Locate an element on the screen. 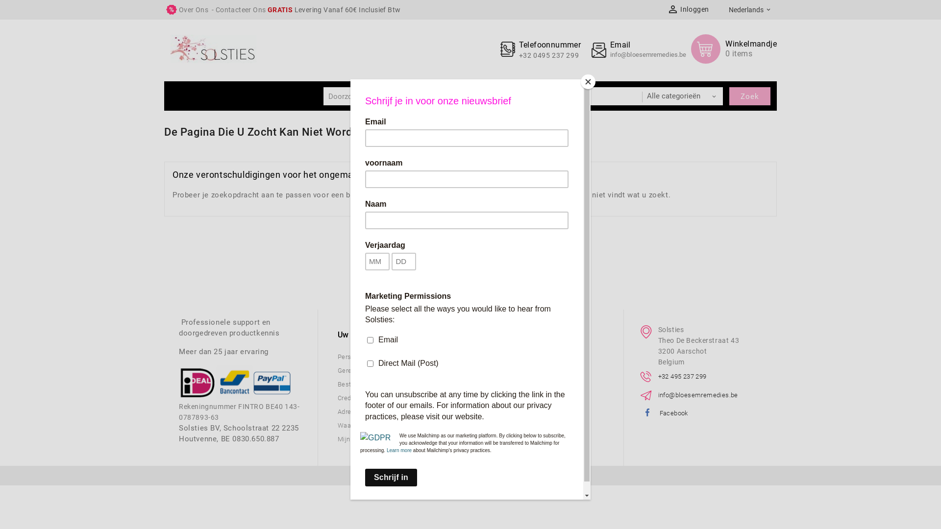  +32 0495 237 299 is located at coordinates (549, 55).